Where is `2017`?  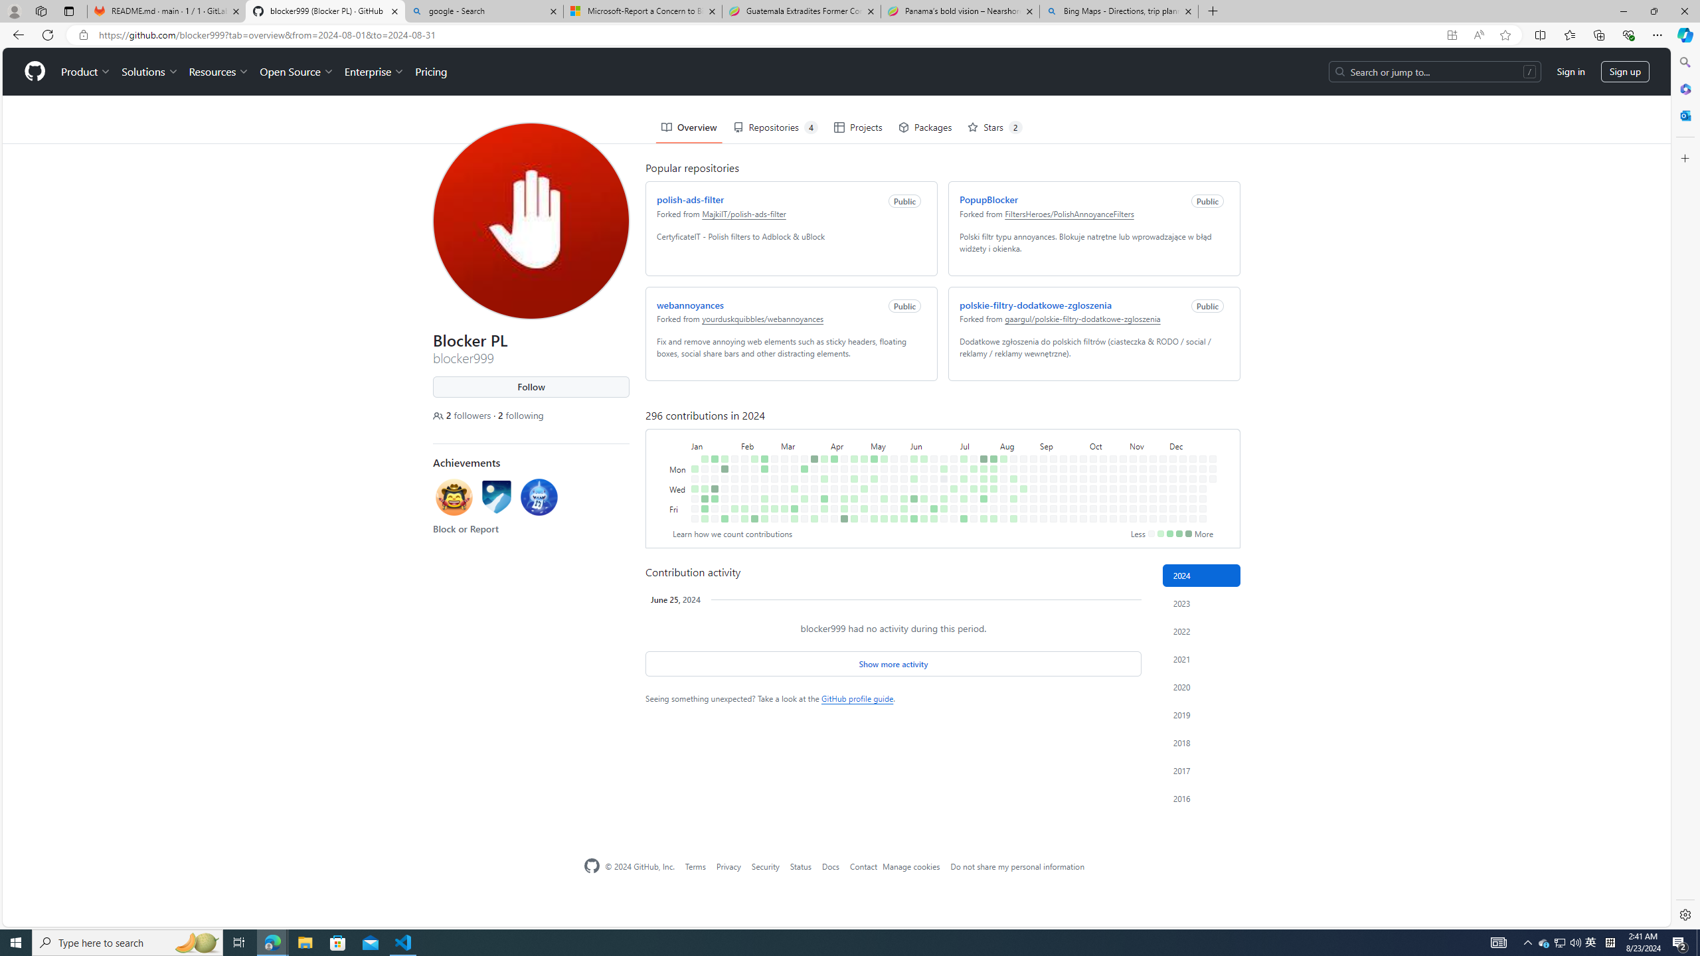 2017 is located at coordinates (1202, 770).